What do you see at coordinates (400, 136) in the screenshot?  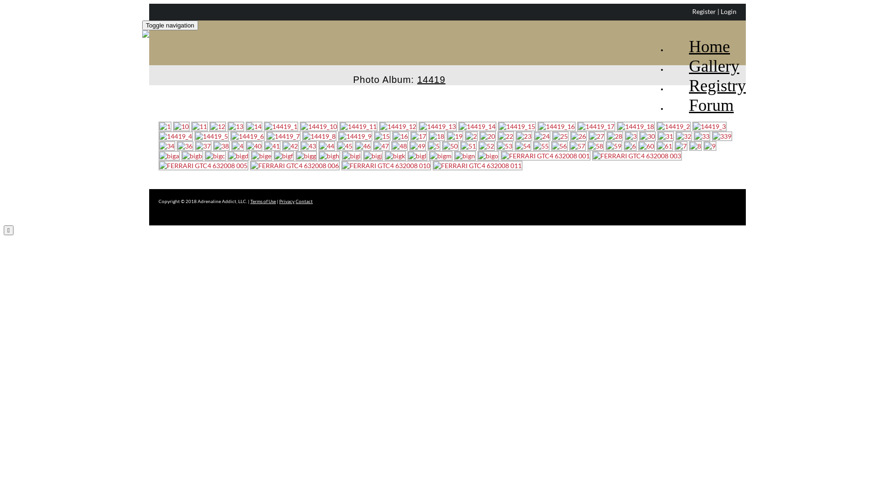 I see `16 (click to enlarge)` at bounding box center [400, 136].